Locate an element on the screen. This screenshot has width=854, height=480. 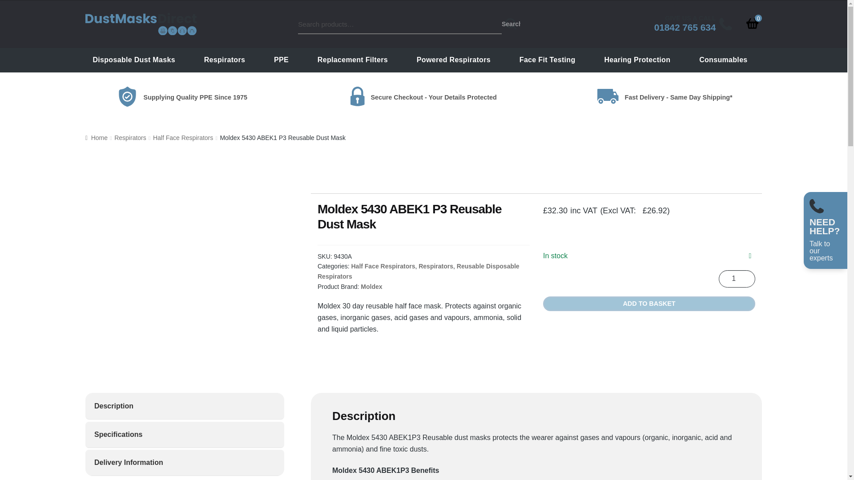
Moldex is located at coordinates (536, 173).